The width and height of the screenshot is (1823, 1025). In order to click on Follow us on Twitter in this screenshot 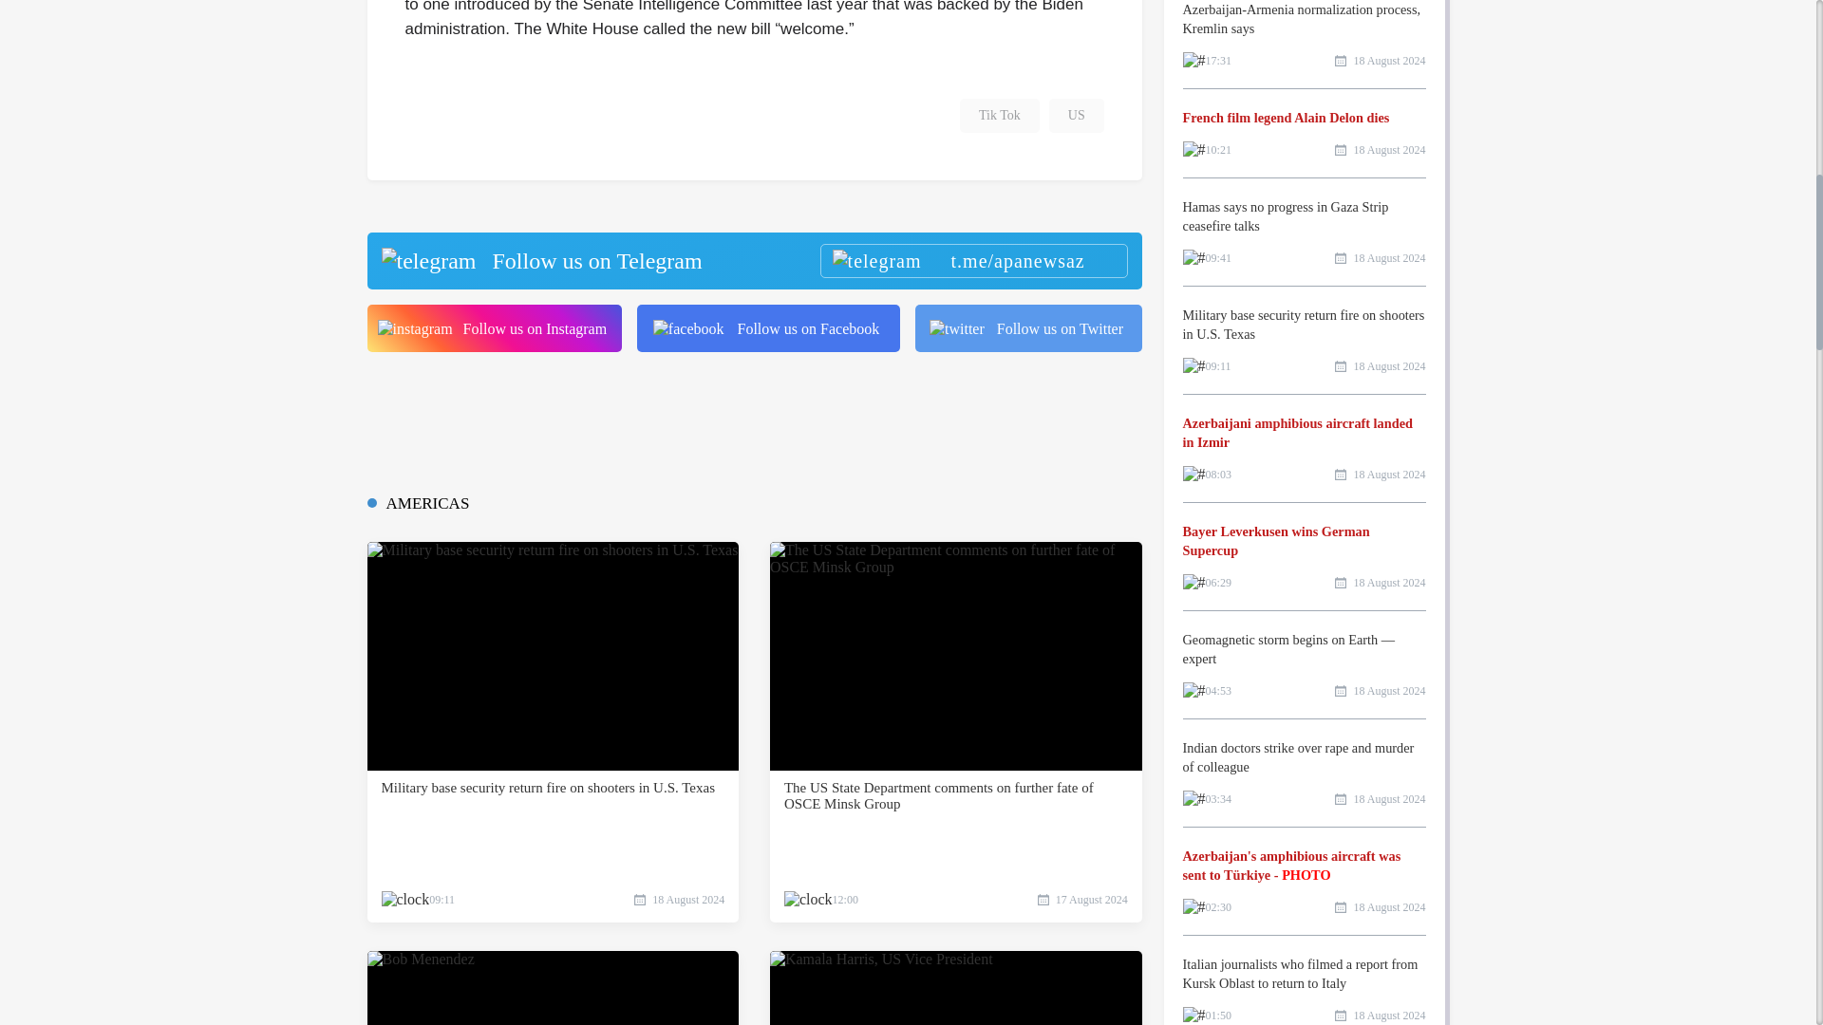, I will do `click(1028, 328)`.